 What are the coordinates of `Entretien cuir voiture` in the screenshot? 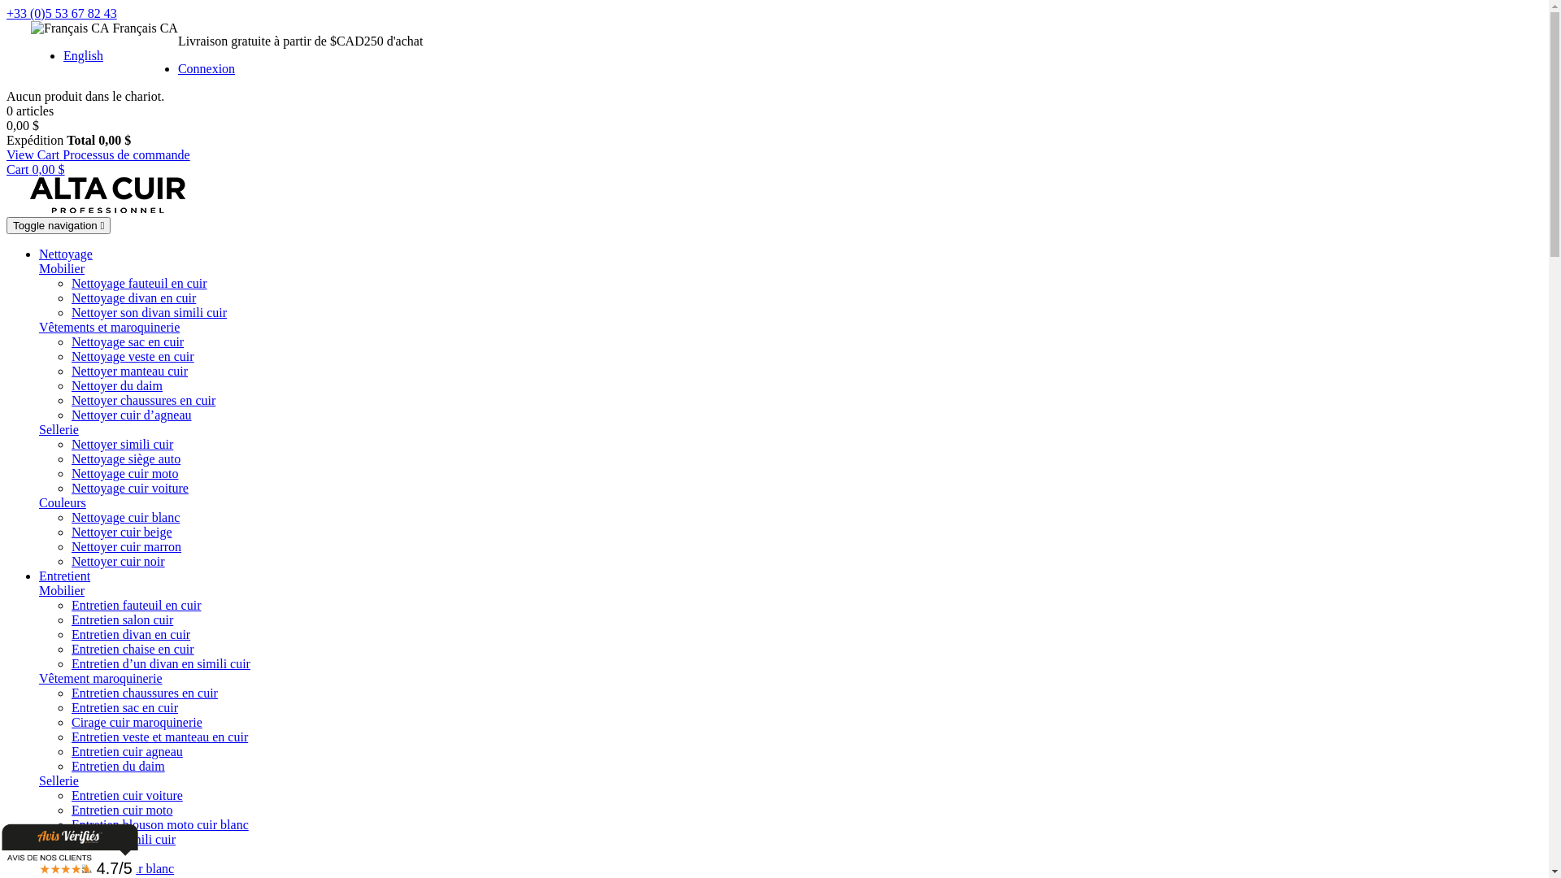 It's located at (127, 795).